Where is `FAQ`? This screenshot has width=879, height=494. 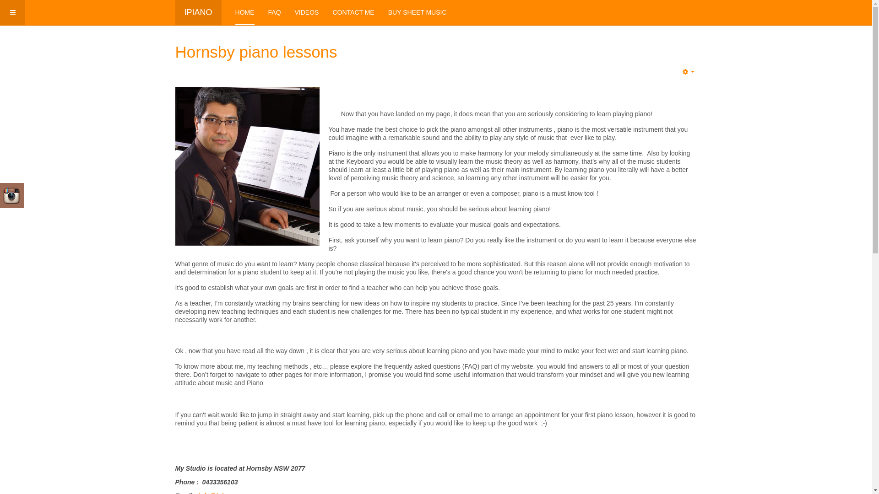 FAQ is located at coordinates (275, 13).